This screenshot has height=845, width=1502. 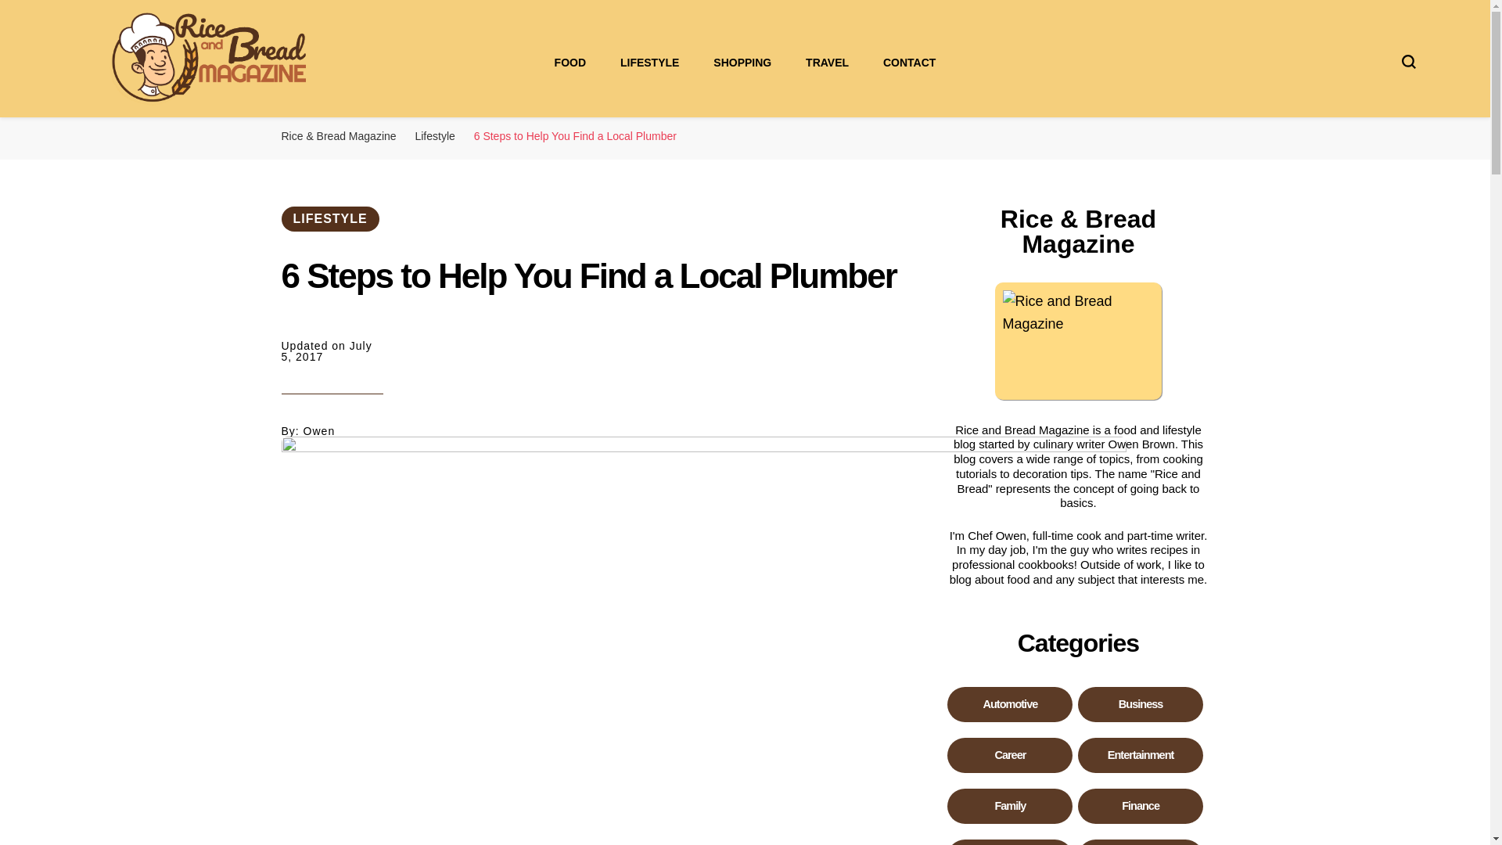 I want to click on LIFESTYLE, so click(x=330, y=218).